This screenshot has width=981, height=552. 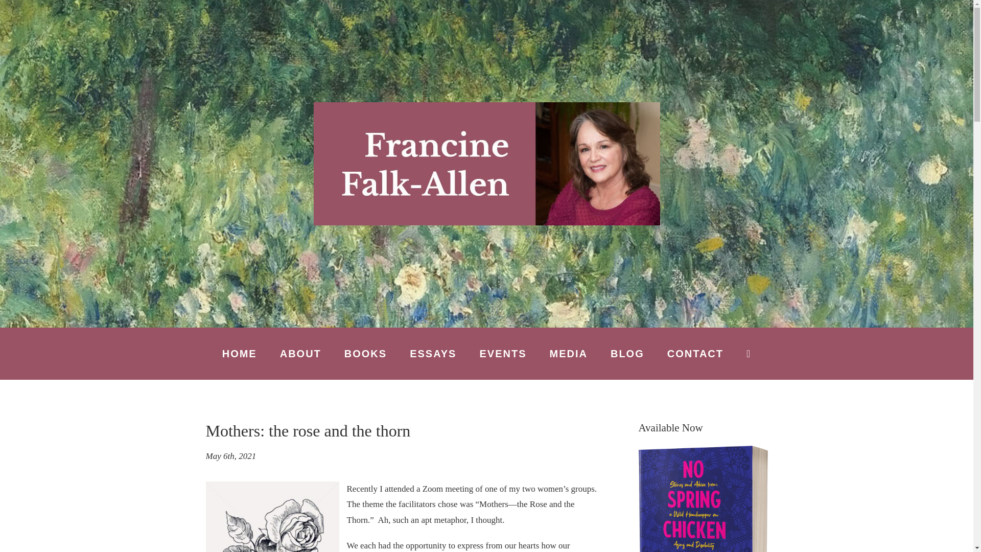 What do you see at coordinates (433, 353) in the screenshot?
I see `ESSAYS` at bounding box center [433, 353].